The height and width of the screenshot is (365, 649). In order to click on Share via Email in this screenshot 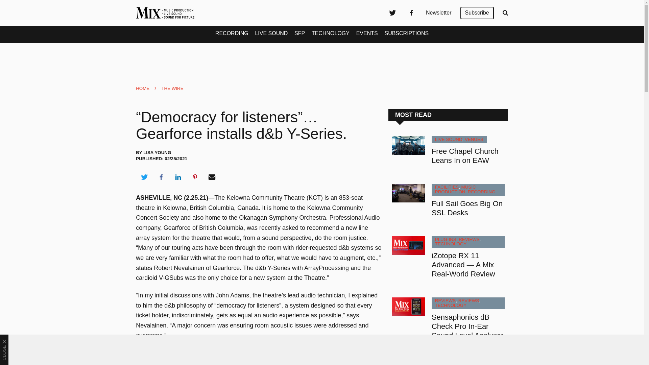, I will do `click(212, 177)`.